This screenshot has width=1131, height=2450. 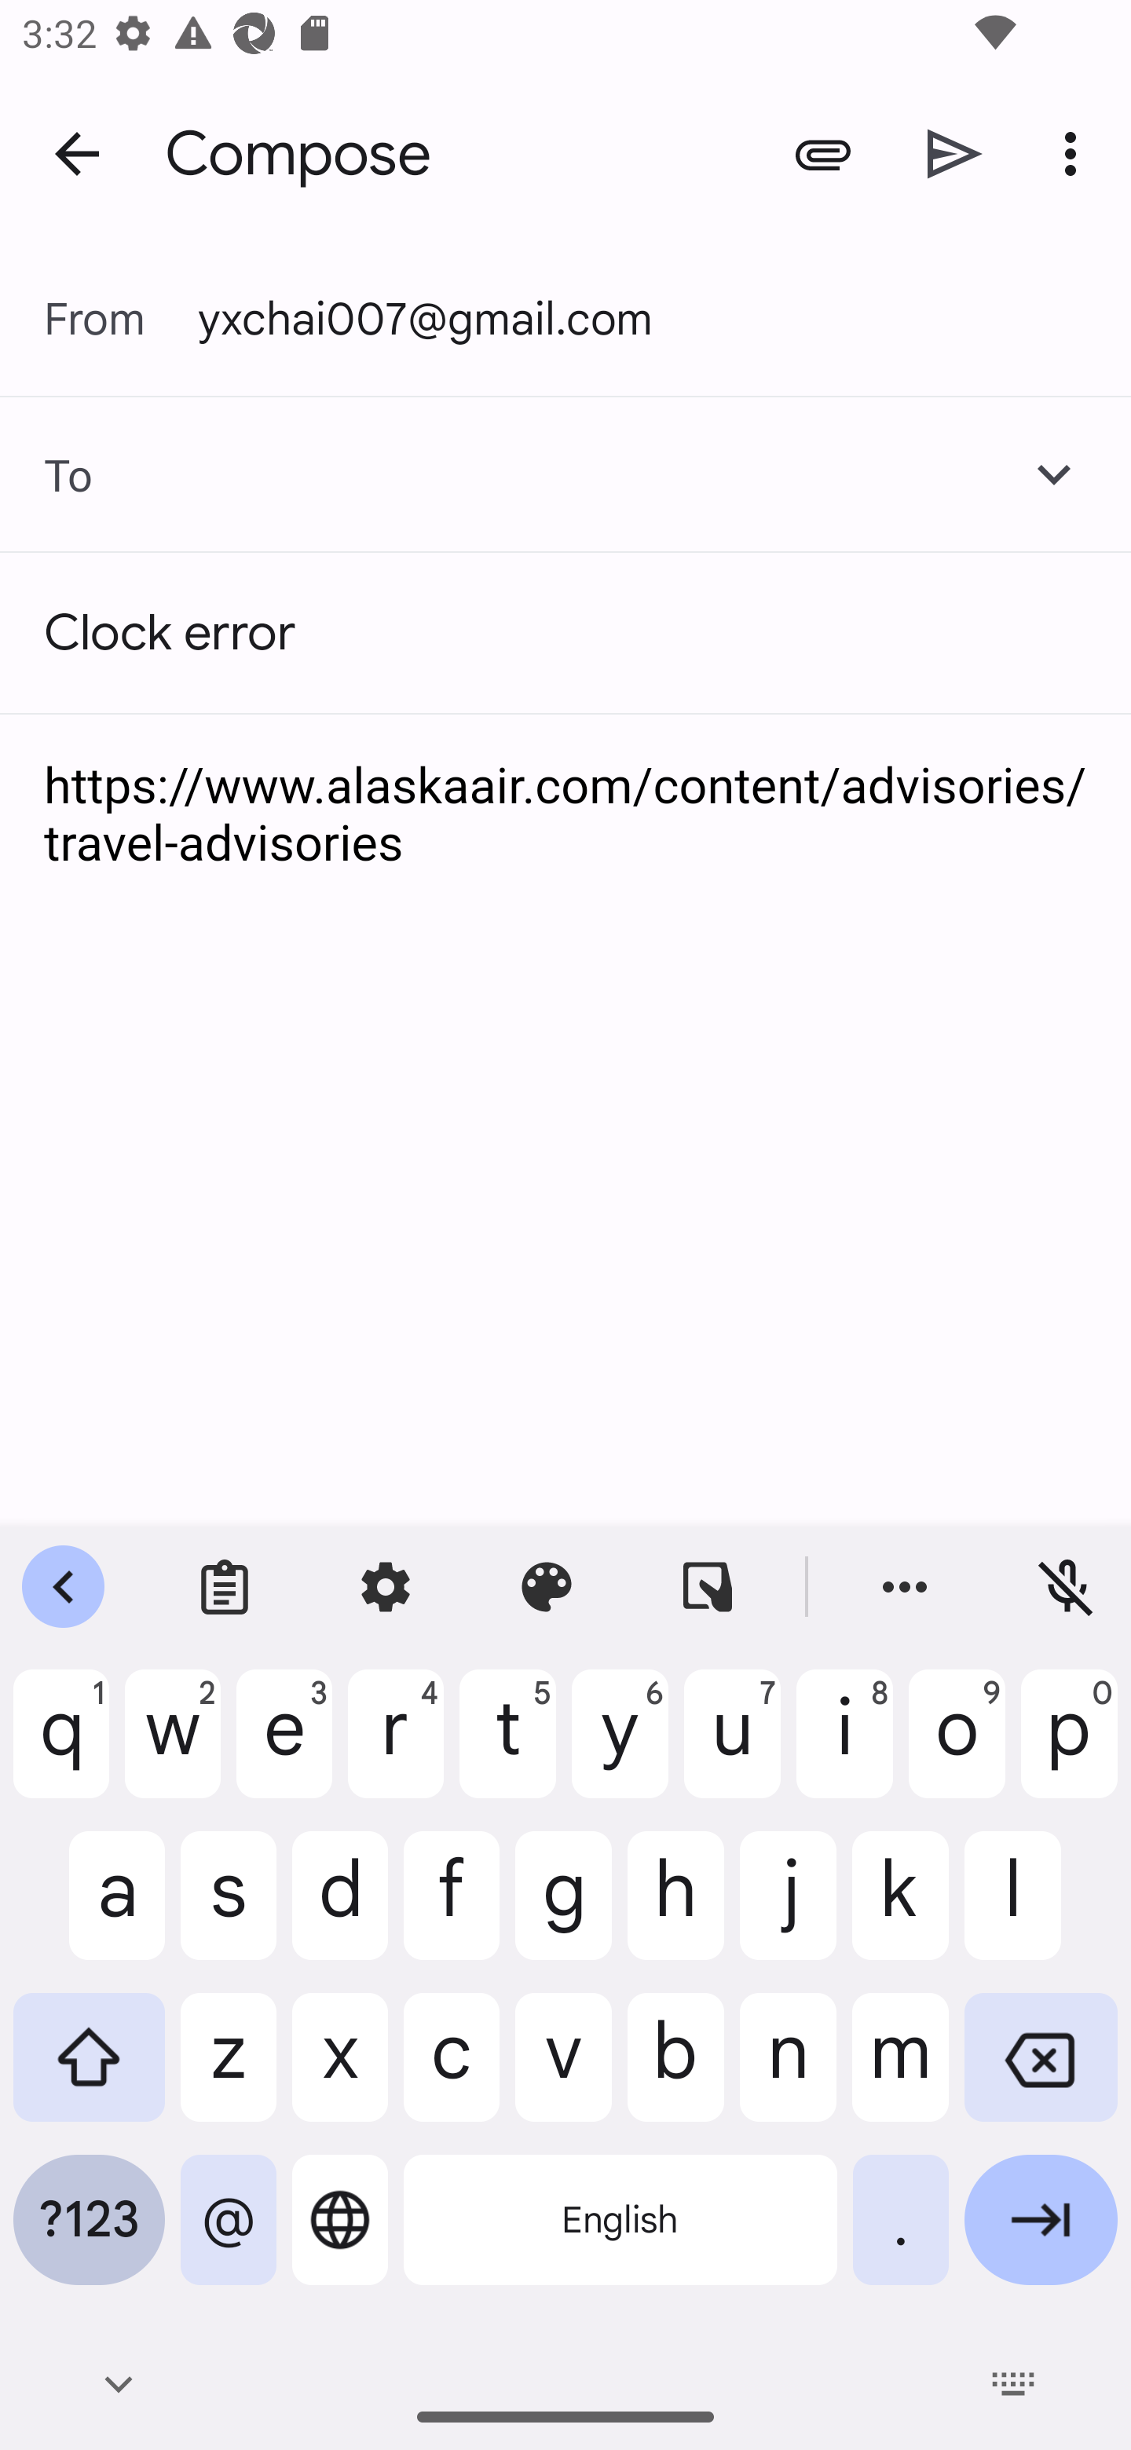 What do you see at coordinates (565, 633) in the screenshot?
I see `Clock error` at bounding box center [565, 633].